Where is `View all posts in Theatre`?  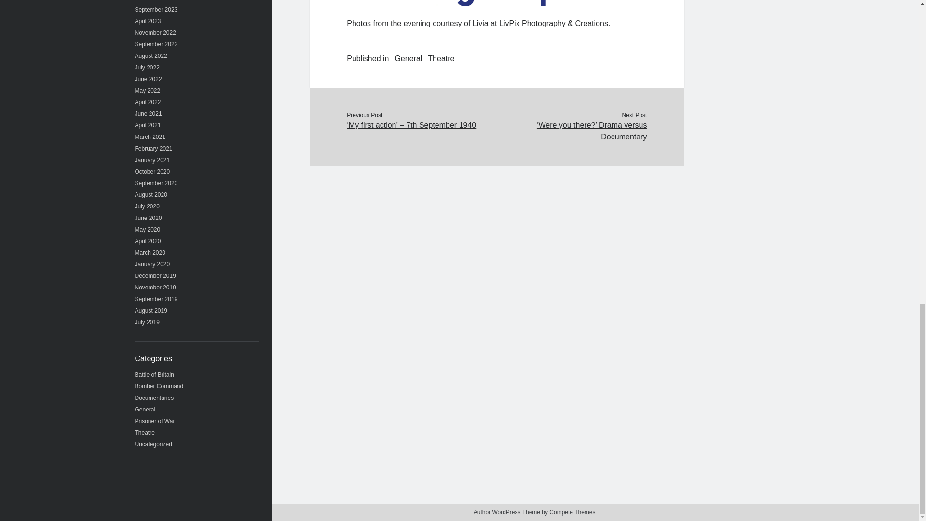
View all posts in Theatre is located at coordinates (441, 59).